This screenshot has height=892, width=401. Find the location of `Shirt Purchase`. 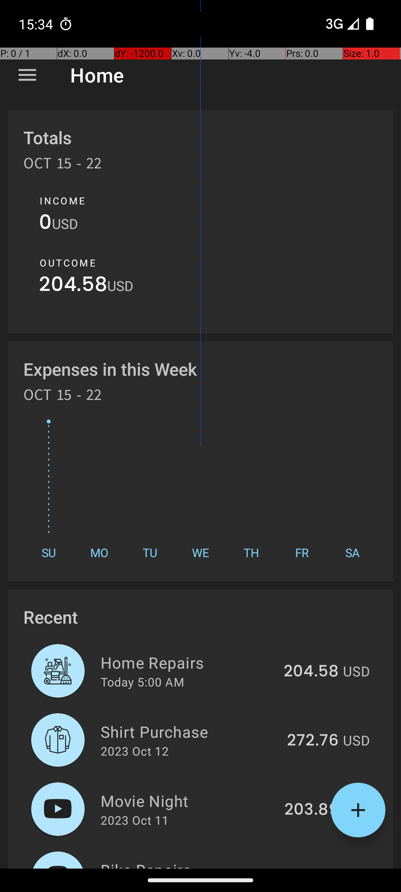

Shirt Purchase is located at coordinates (189, 731).